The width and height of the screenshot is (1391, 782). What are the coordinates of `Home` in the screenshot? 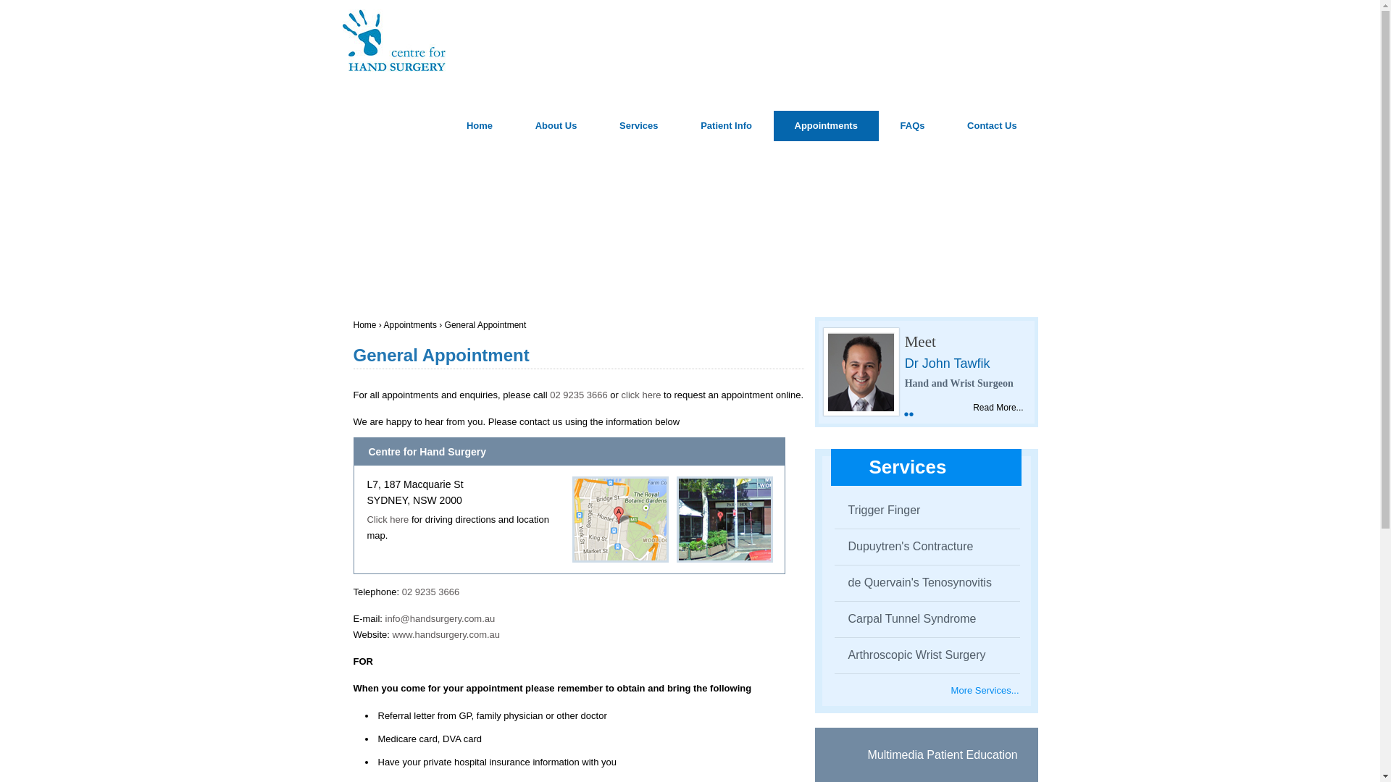 It's located at (365, 324).